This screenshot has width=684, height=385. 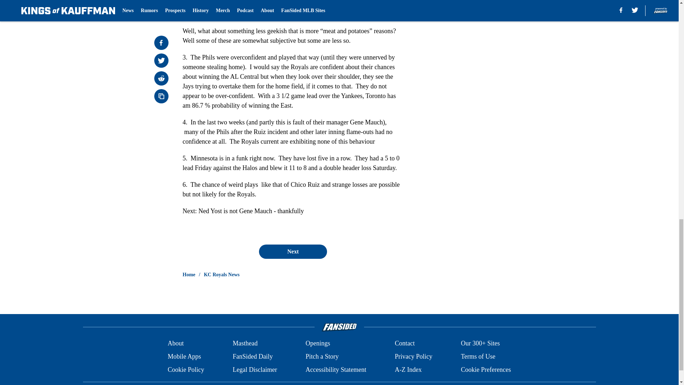 What do you see at coordinates (189, 274) in the screenshot?
I see `Home` at bounding box center [189, 274].